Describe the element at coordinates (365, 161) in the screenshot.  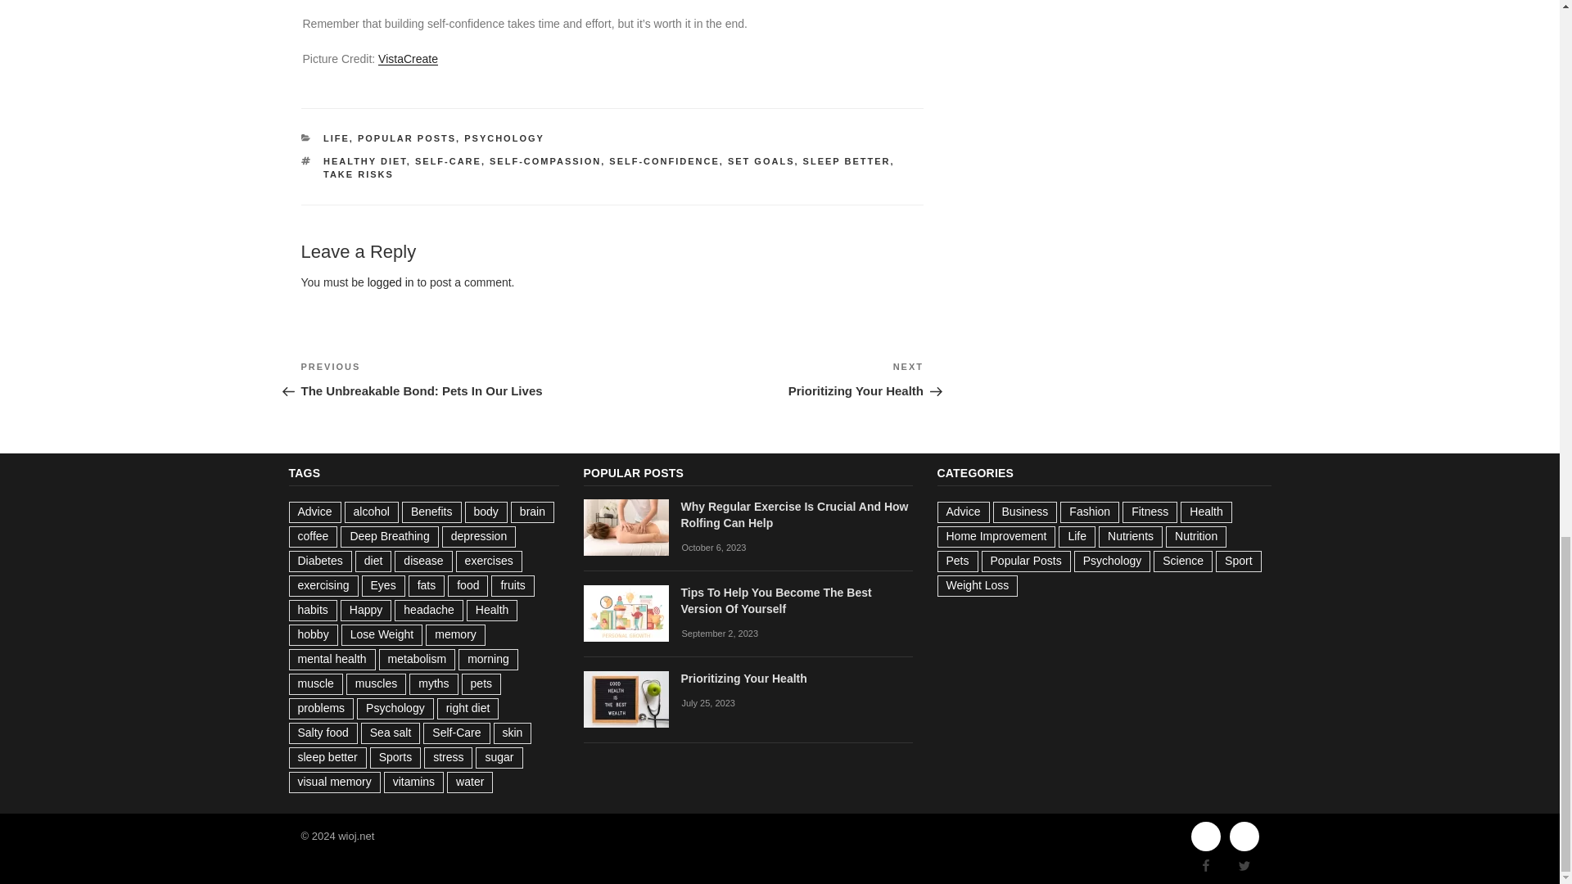
I see `logged in` at that location.